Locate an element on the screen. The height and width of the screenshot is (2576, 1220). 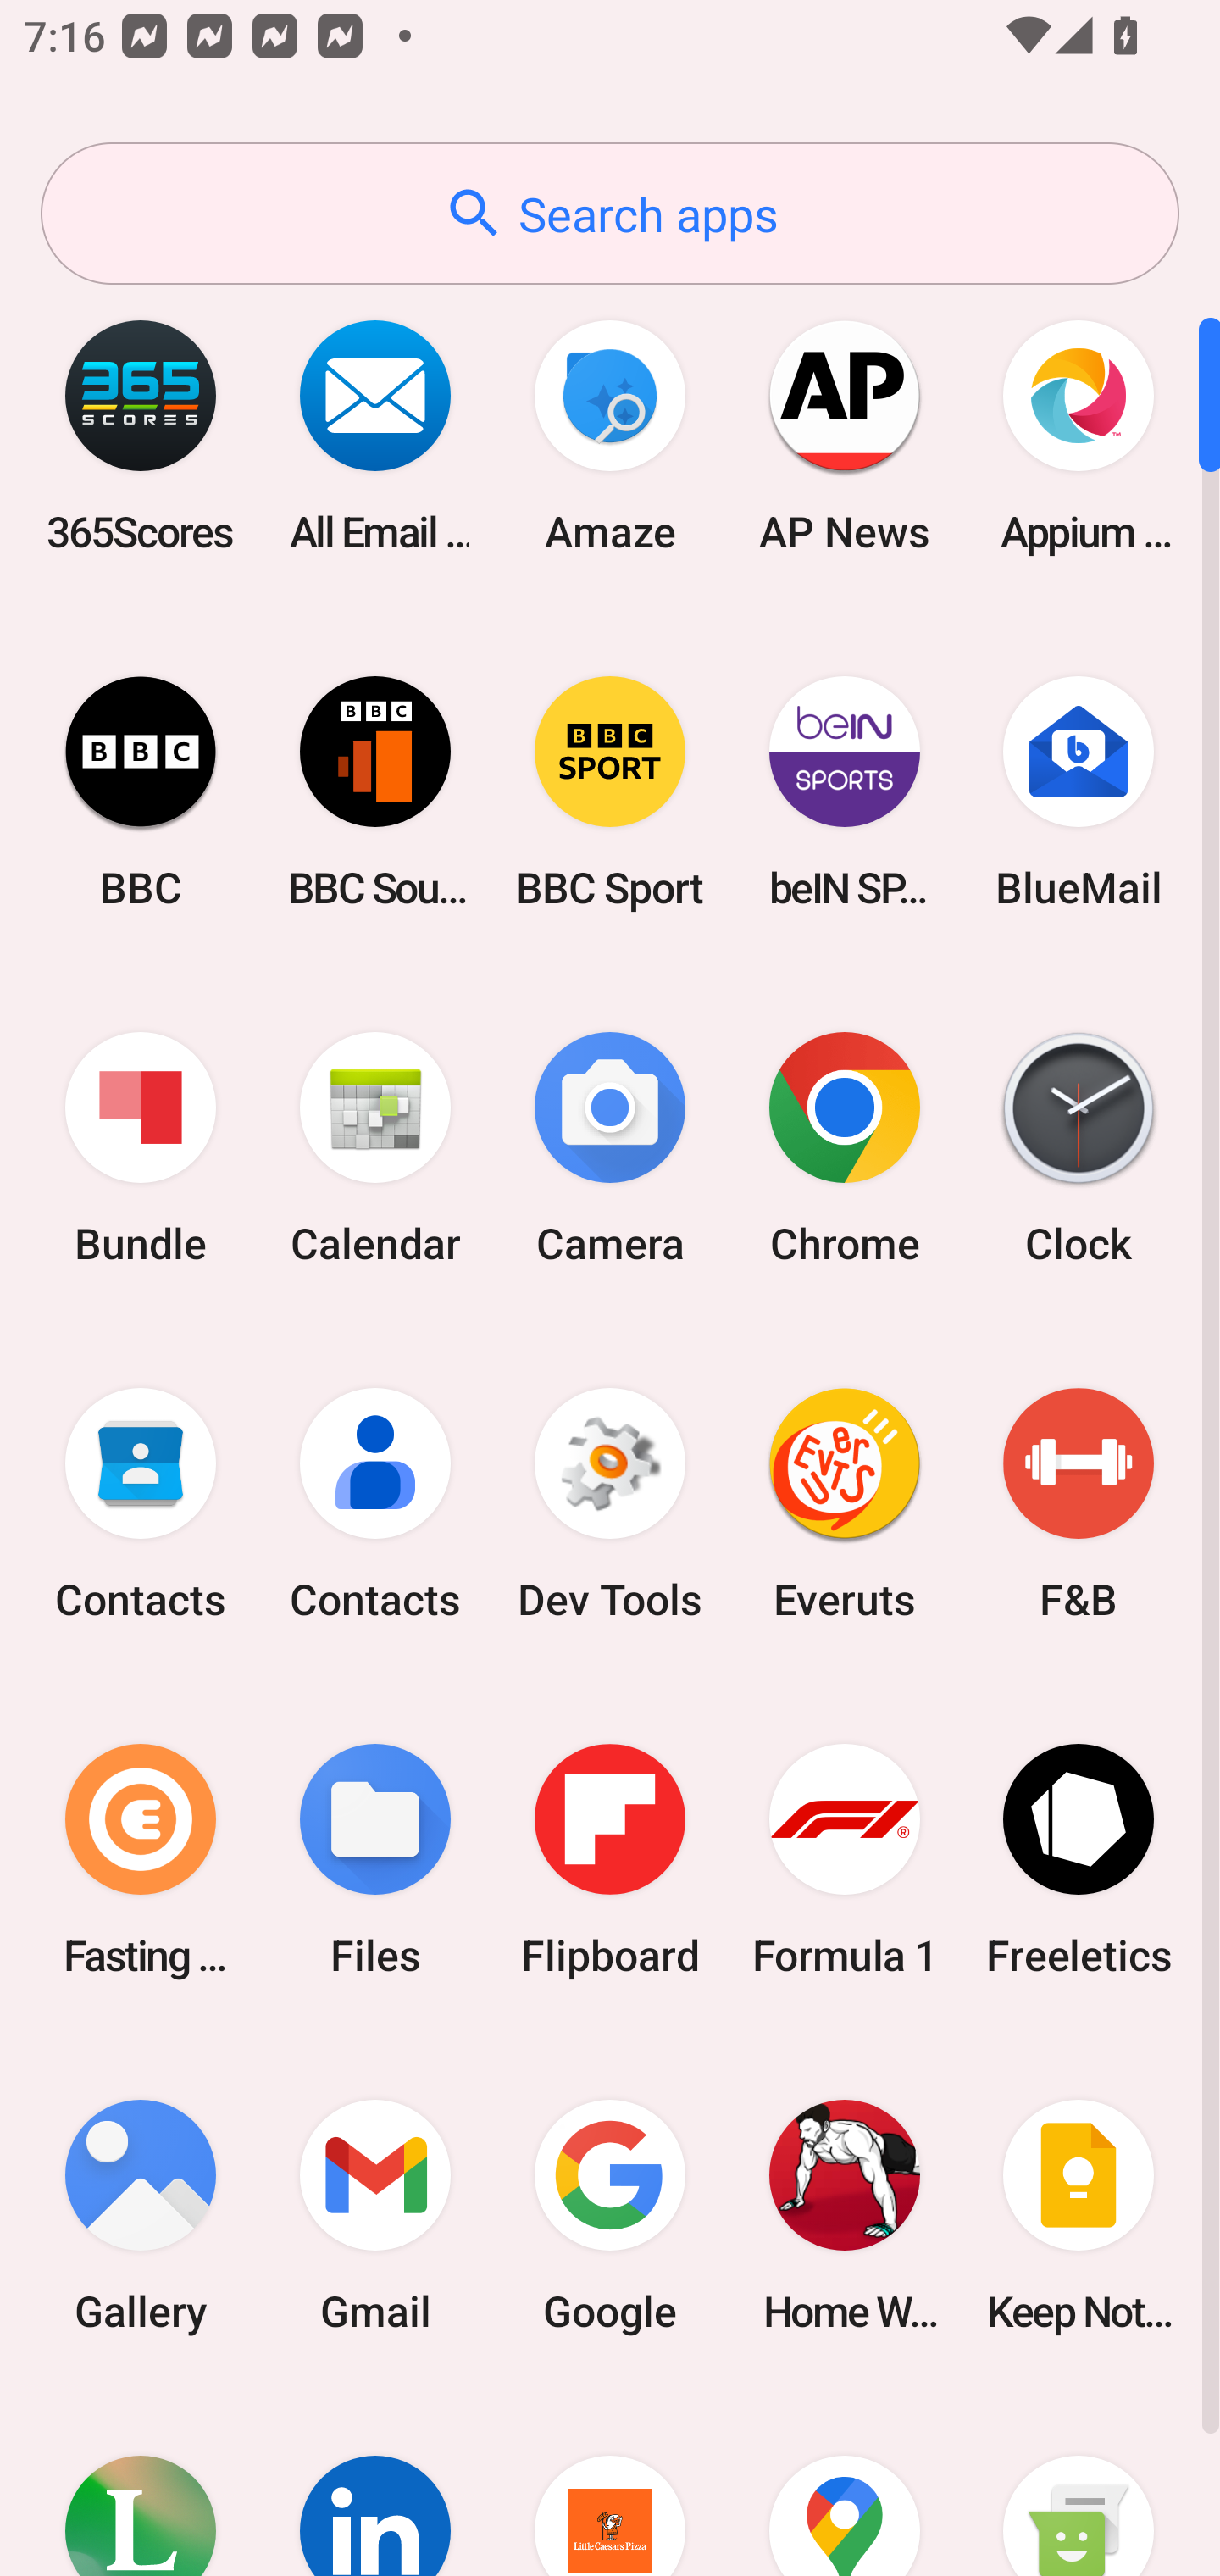
BBC Sounds is located at coordinates (375, 791).